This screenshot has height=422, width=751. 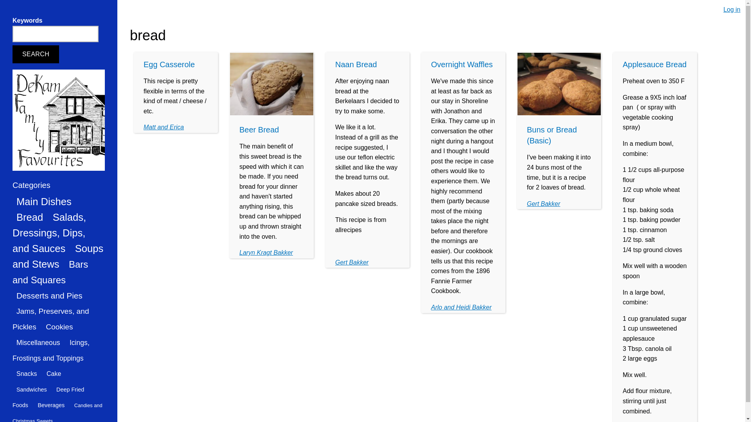 What do you see at coordinates (50, 272) in the screenshot?
I see `Bars and Squares` at bounding box center [50, 272].